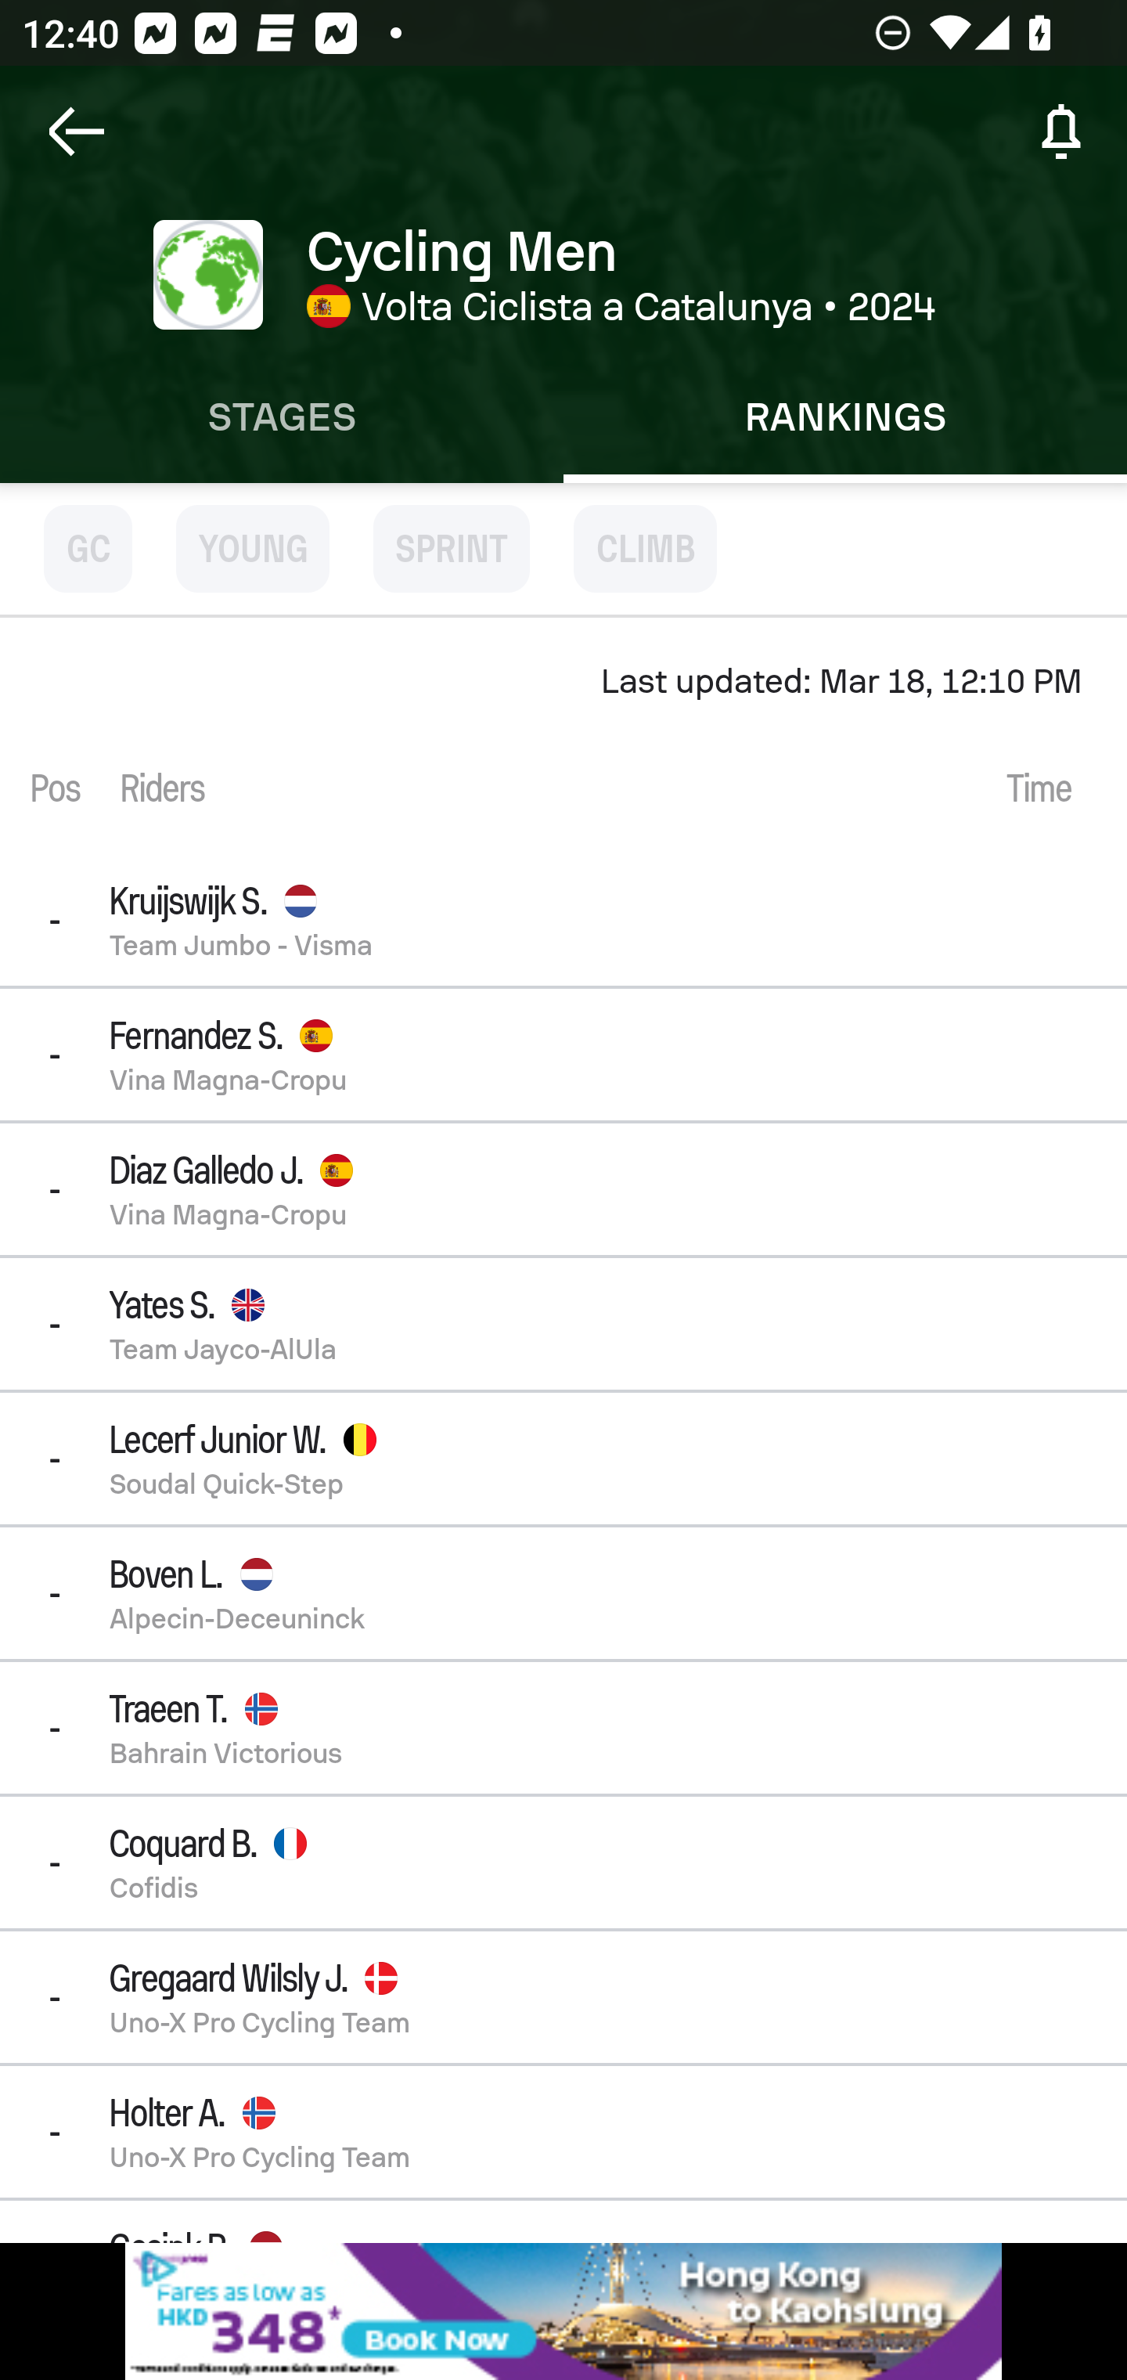  Describe the element at coordinates (563, 1188) in the screenshot. I see `- Diaz Galledo J. Vina Magna-Cropu` at that location.